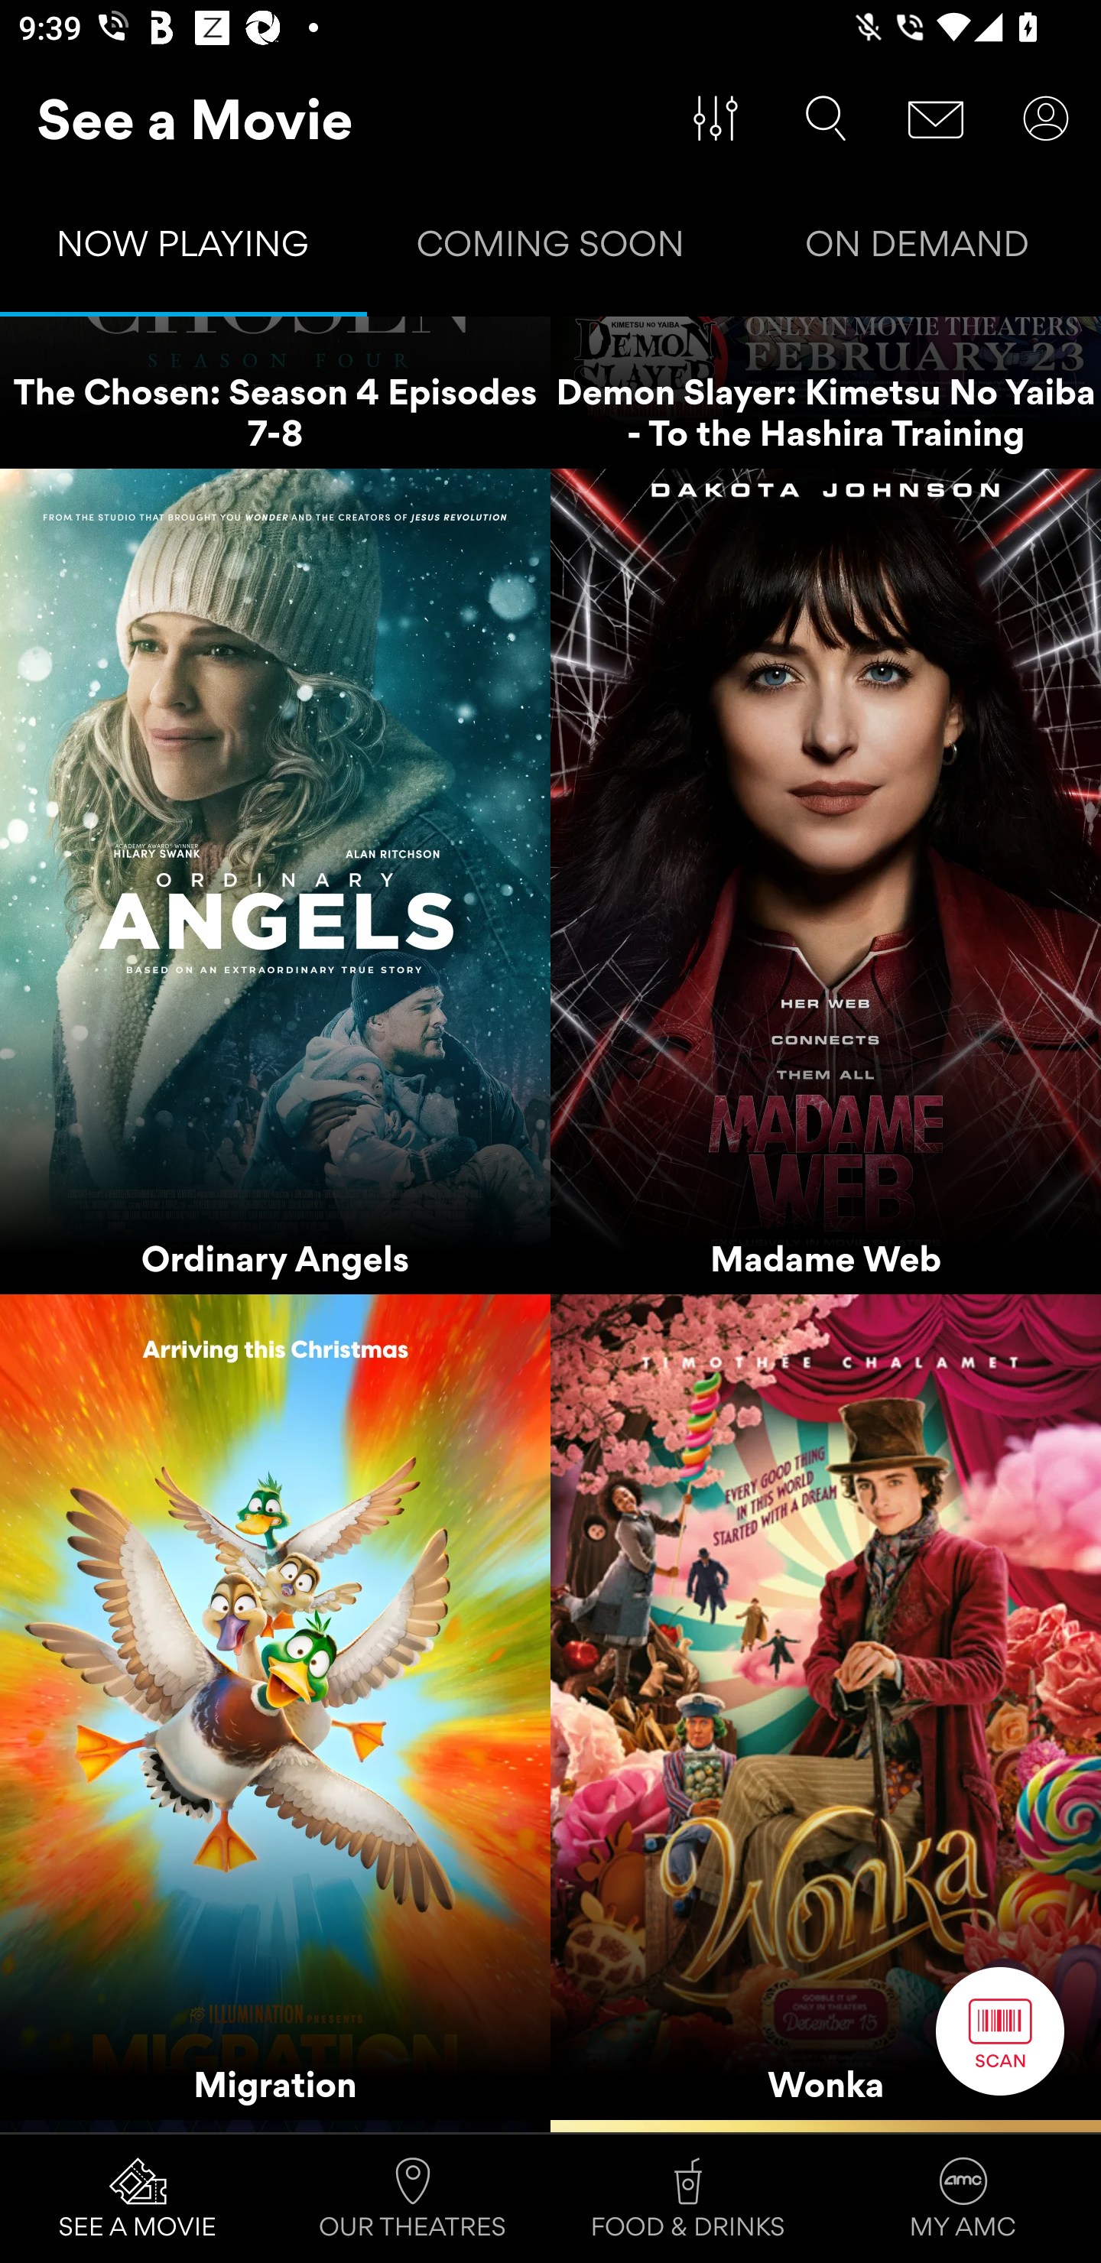 The height and width of the screenshot is (2263, 1101). I want to click on Wonka, so click(826, 1707).